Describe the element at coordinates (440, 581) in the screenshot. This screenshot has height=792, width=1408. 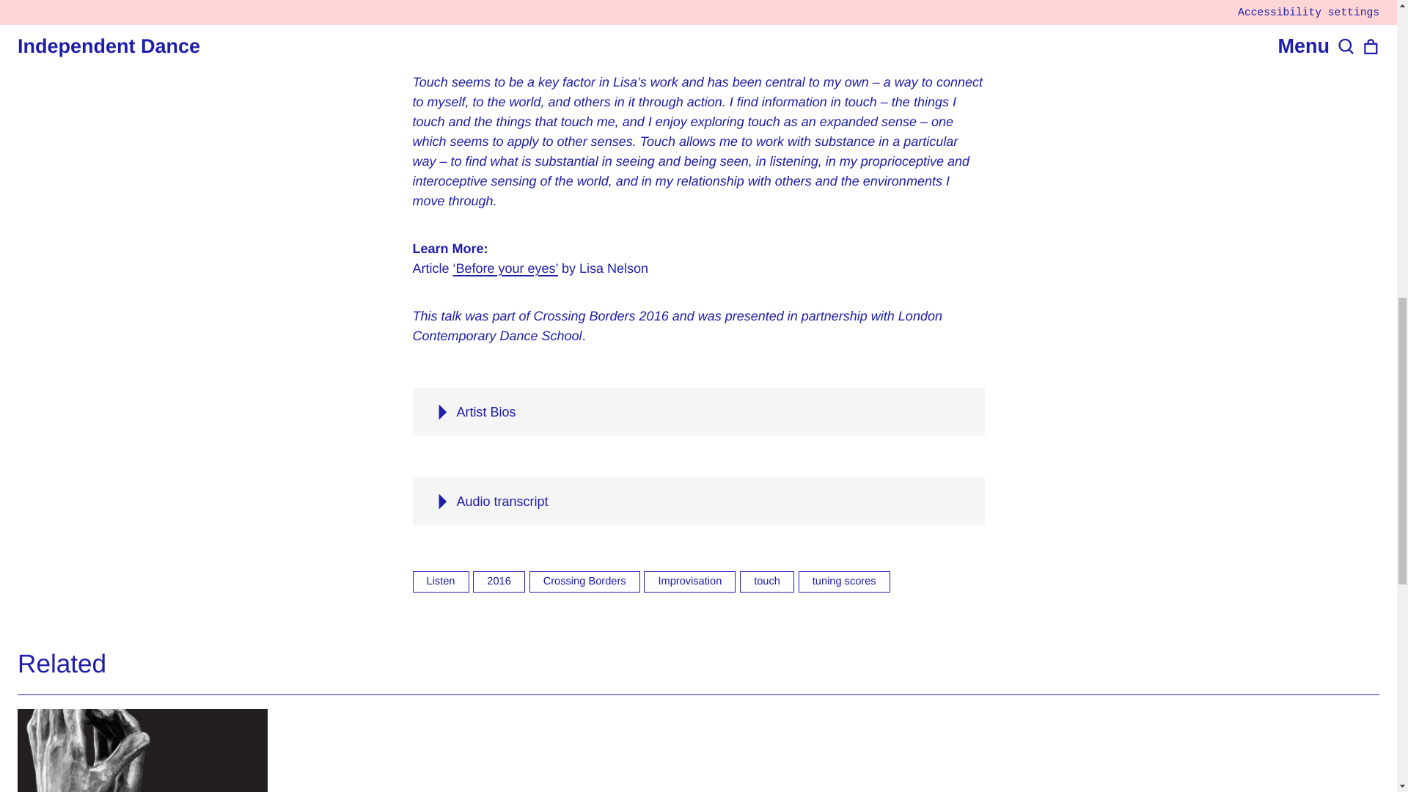
I see `View all entries tagged with Listen` at that location.